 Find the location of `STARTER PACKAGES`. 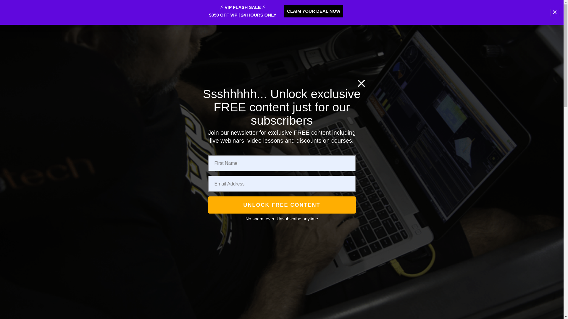

STARTER PACKAGES is located at coordinates (291, 32).